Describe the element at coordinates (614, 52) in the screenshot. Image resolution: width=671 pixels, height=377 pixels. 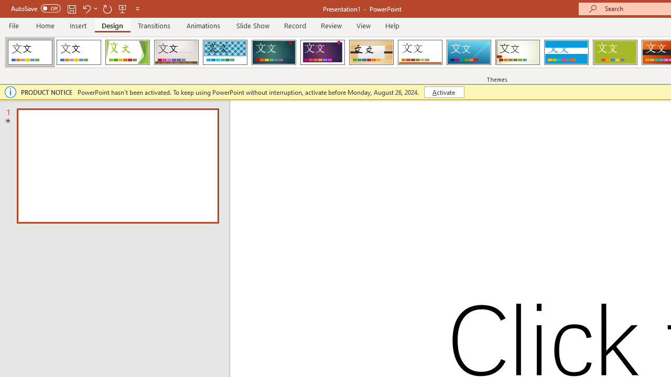
I see `Basis` at that location.